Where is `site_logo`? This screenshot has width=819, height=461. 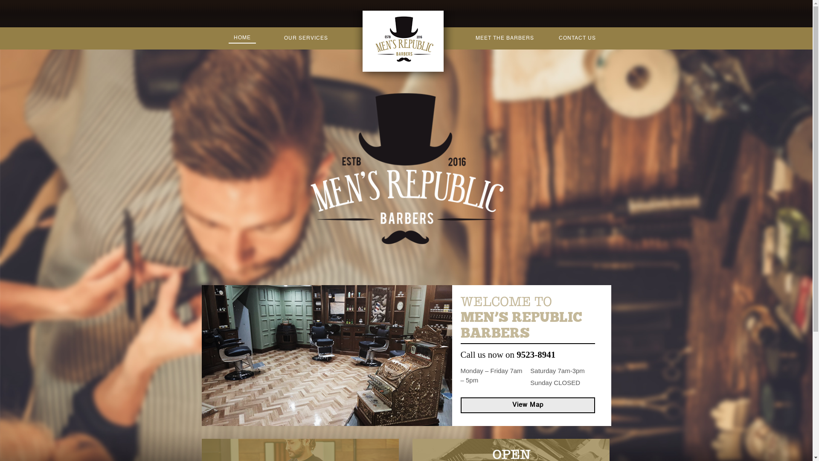 site_logo is located at coordinates (404, 47).